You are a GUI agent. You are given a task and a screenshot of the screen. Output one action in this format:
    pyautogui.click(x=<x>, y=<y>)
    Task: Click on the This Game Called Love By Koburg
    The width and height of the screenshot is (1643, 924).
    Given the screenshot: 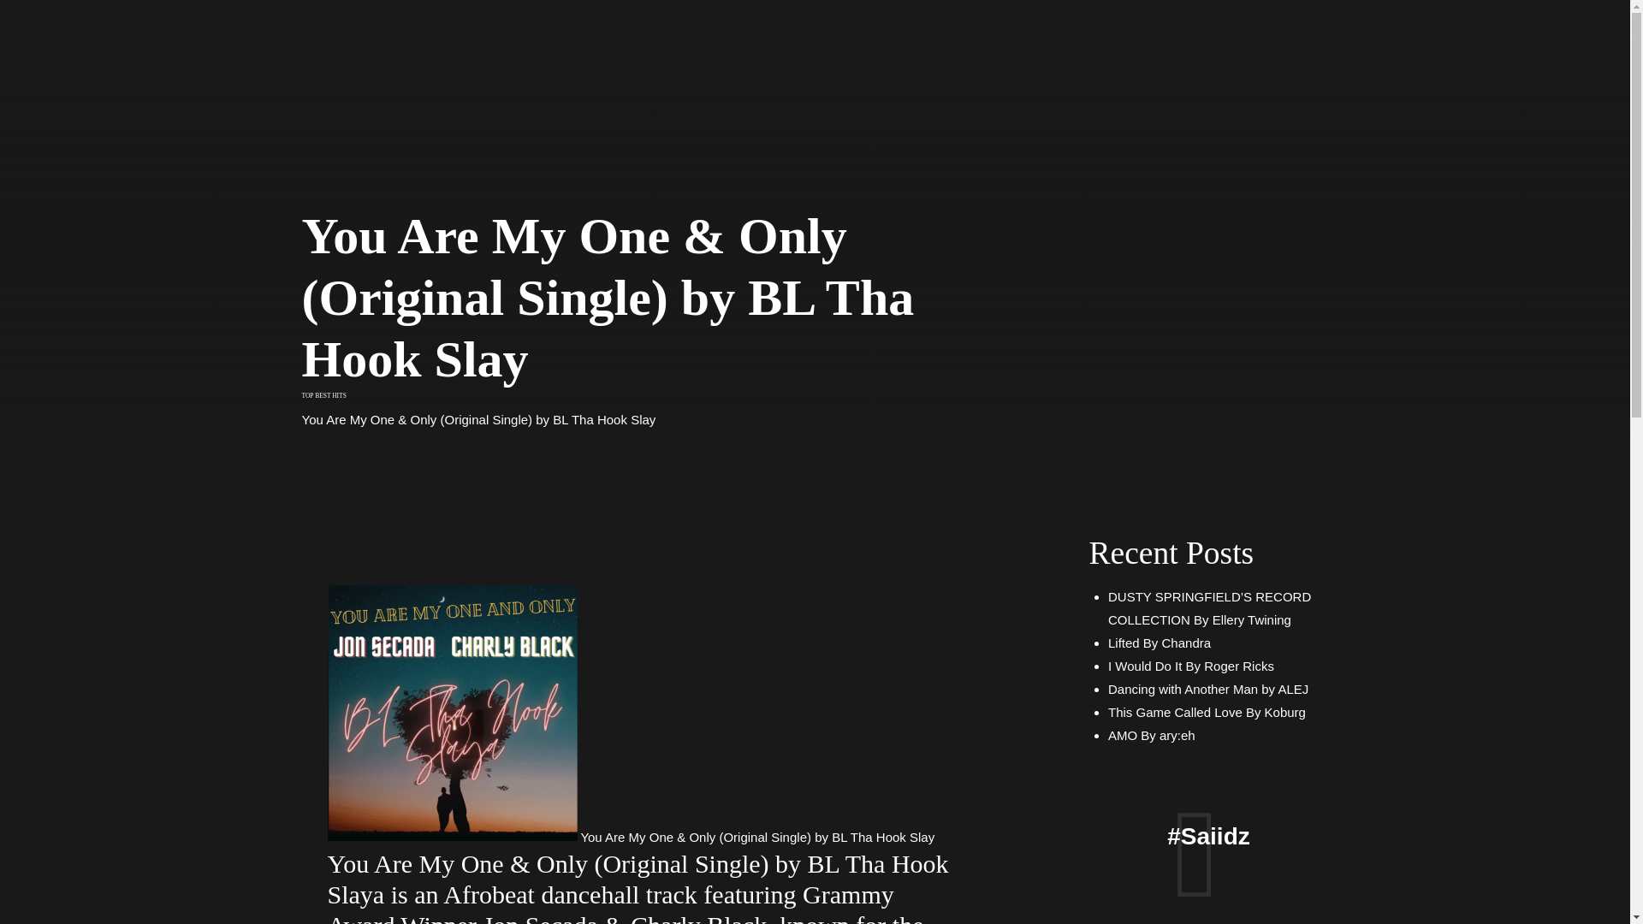 What is the action you would take?
    pyautogui.click(x=1207, y=712)
    